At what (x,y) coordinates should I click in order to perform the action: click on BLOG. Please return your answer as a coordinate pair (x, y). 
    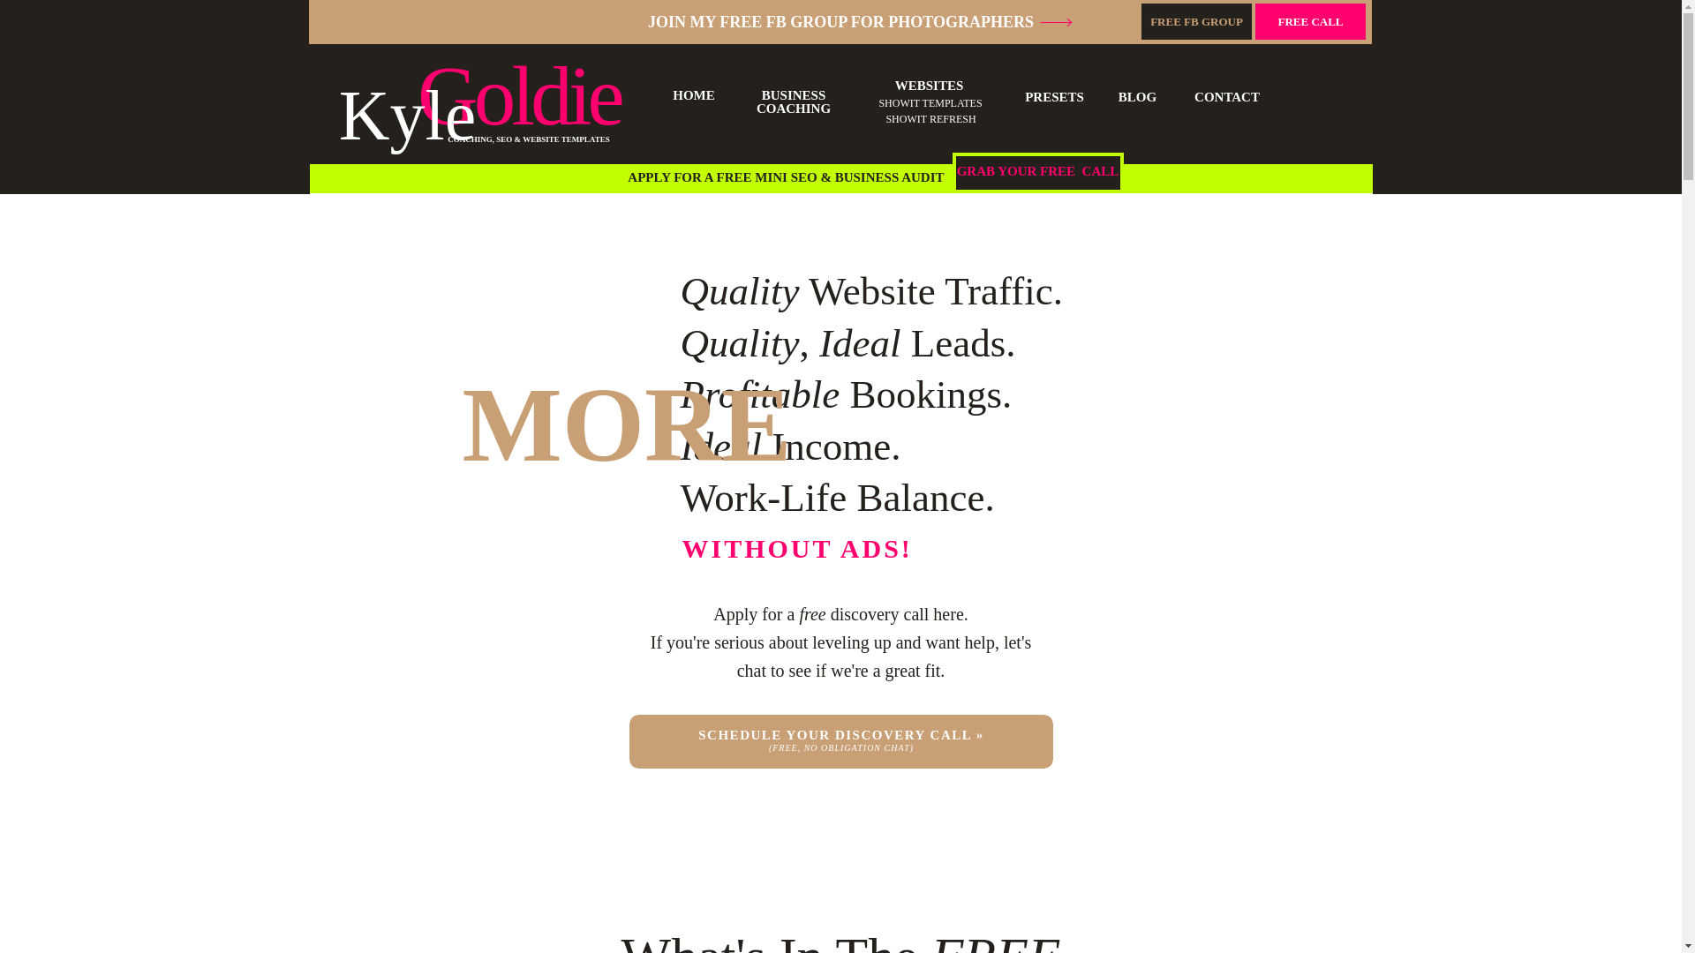
    Looking at the image, I should click on (1137, 98).